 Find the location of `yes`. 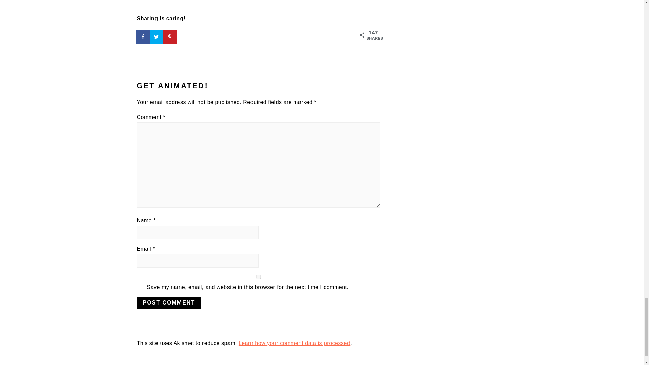

yes is located at coordinates (258, 277).